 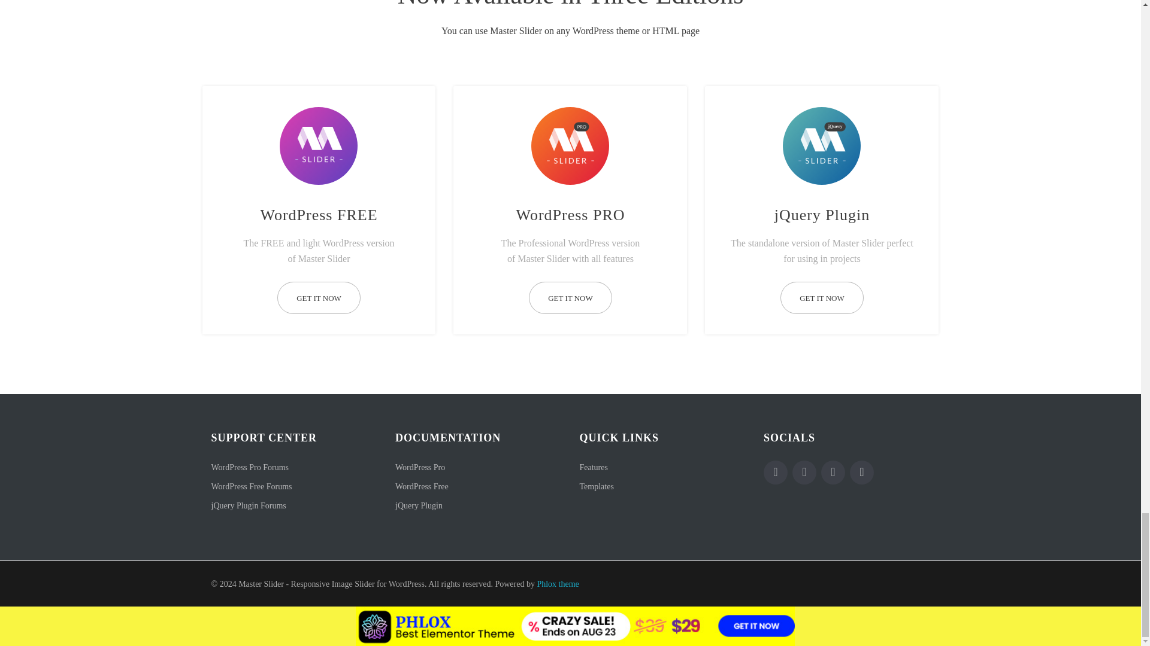 What do you see at coordinates (861, 473) in the screenshot?
I see `WordPress` at bounding box center [861, 473].